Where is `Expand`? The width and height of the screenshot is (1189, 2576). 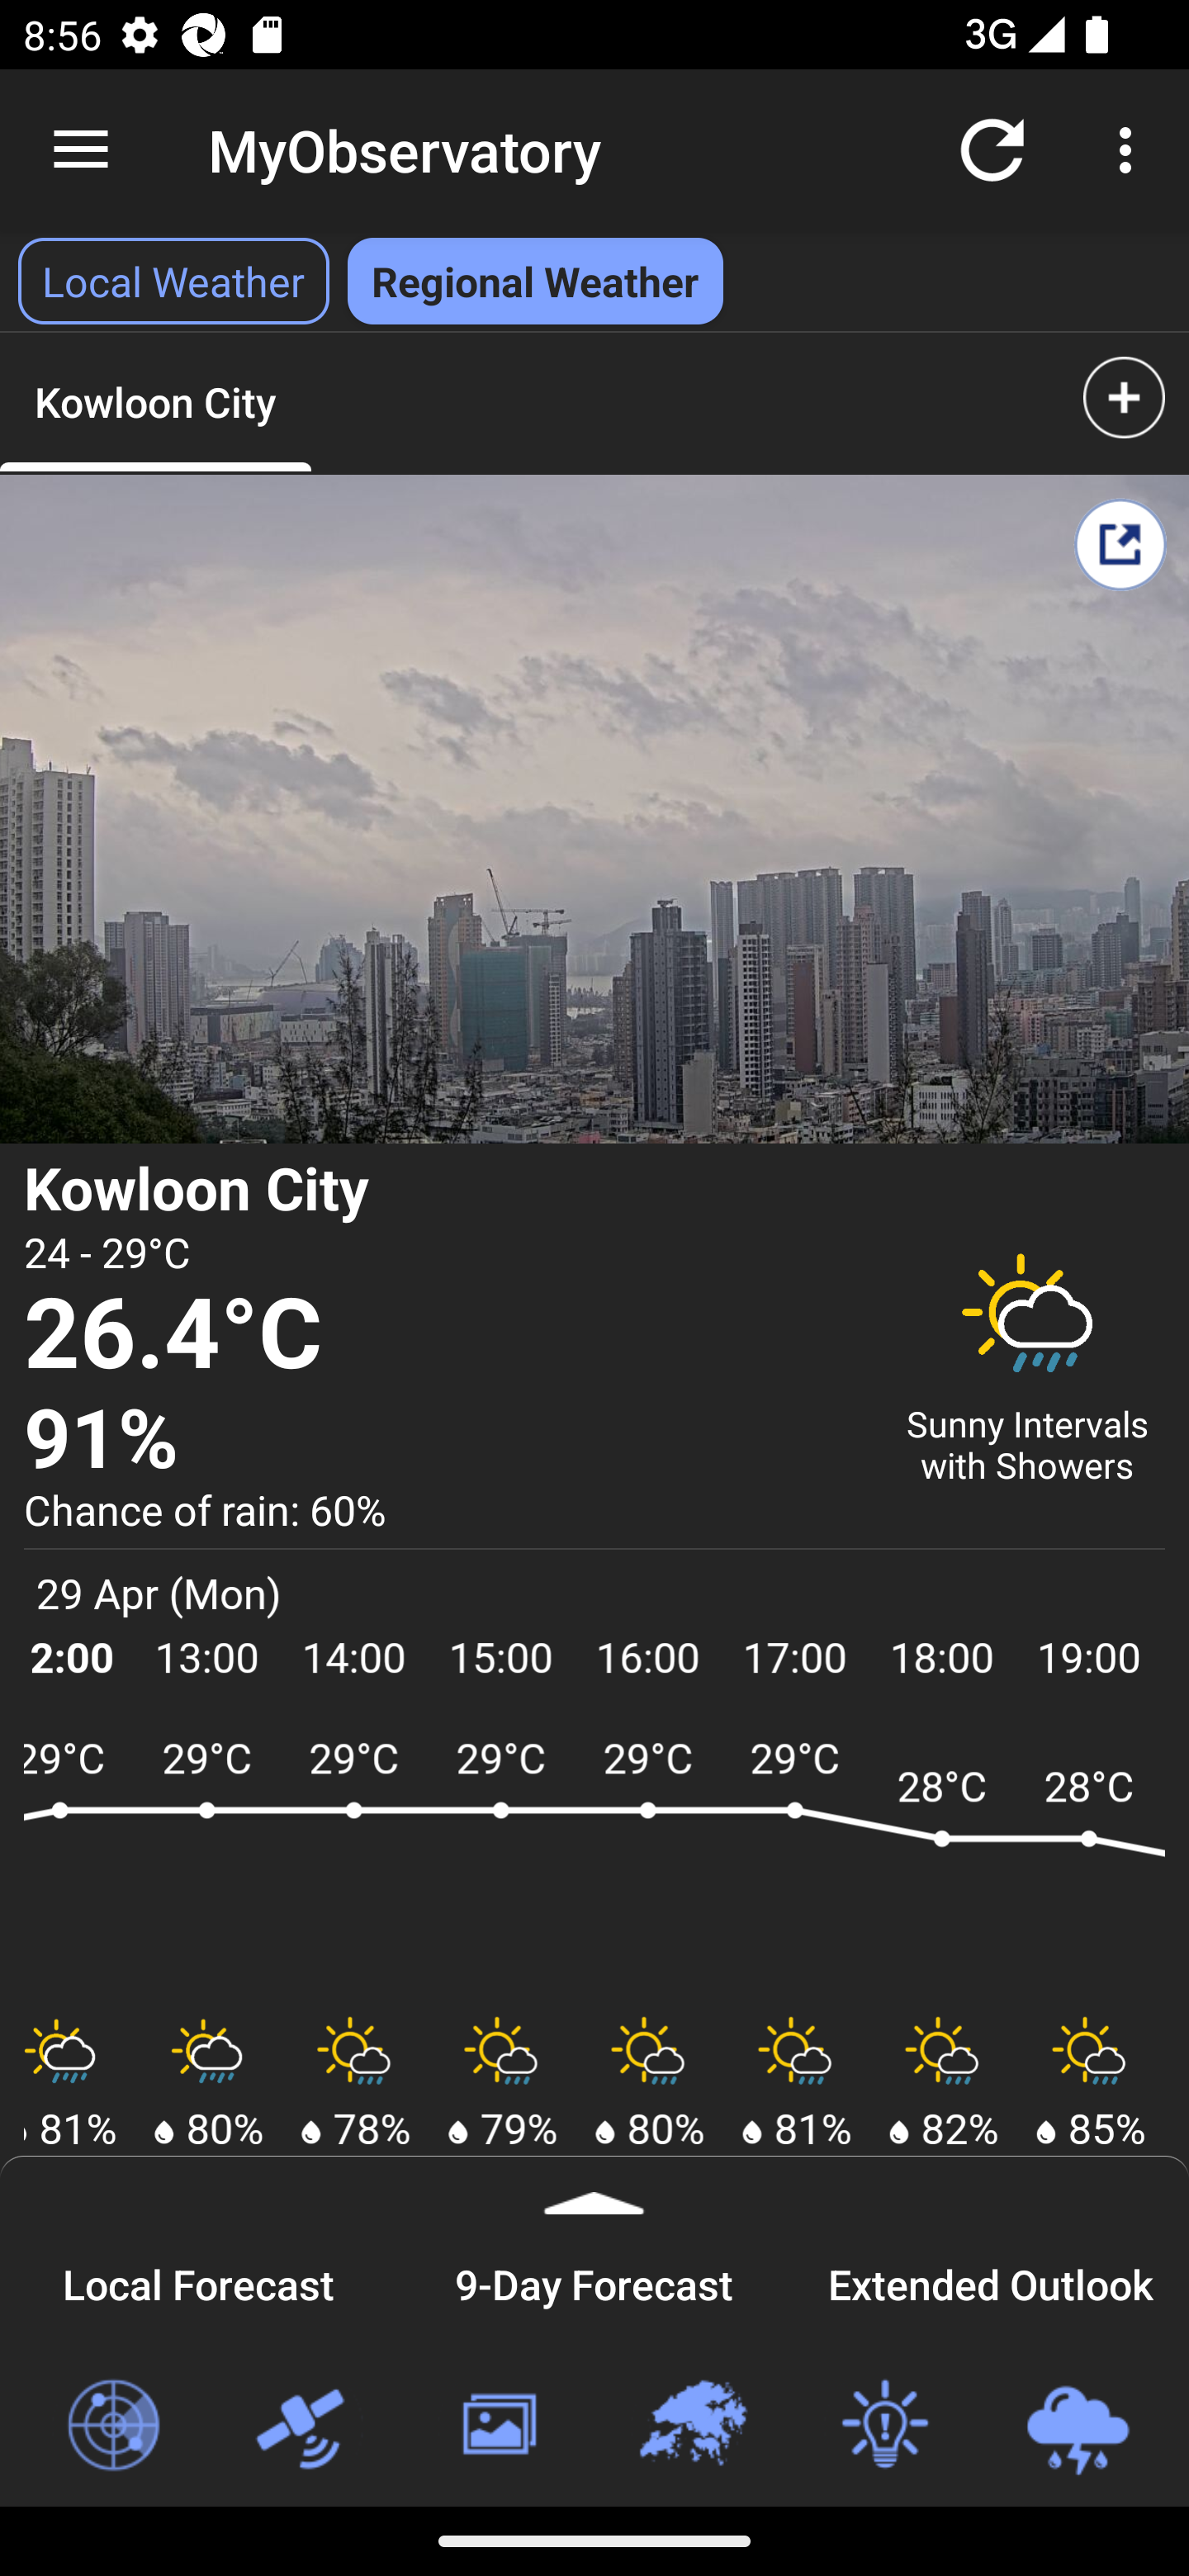
Expand is located at coordinates (594, 2185).